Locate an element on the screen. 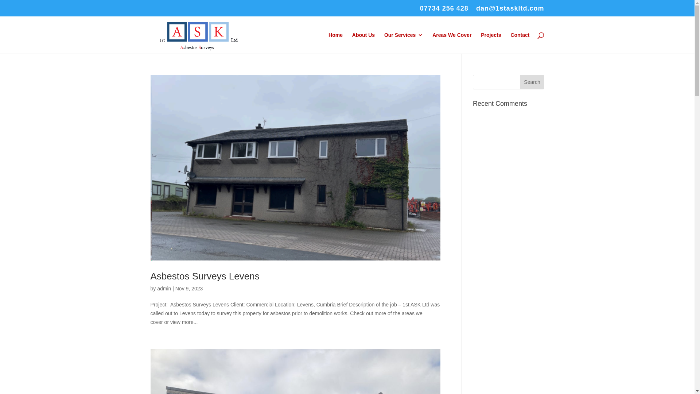 This screenshot has width=700, height=394. Contact is located at coordinates (520, 43).